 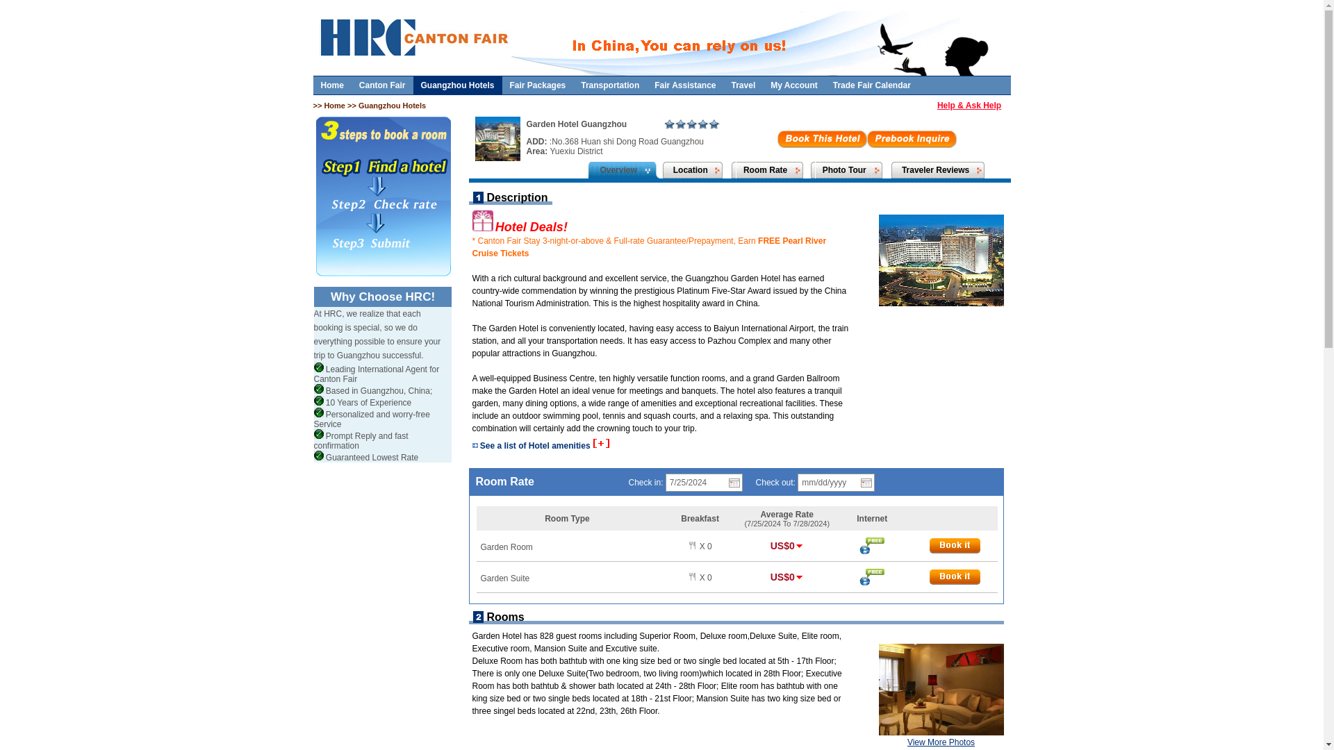 What do you see at coordinates (685, 85) in the screenshot?
I see `Fair Assistance` at bounding box center [685, 85].